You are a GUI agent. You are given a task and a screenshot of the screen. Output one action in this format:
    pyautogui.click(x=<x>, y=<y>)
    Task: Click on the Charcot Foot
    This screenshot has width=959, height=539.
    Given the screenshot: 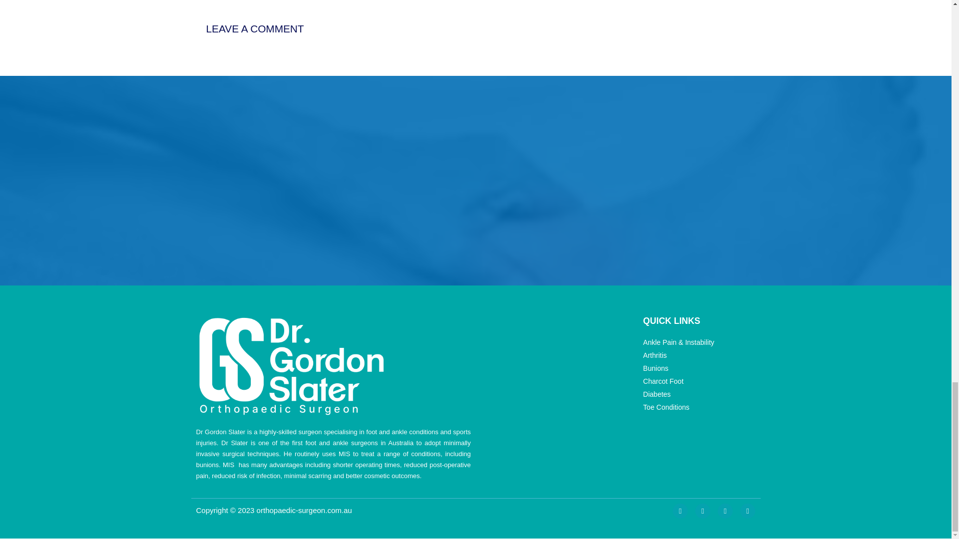 What is the action you would take?
    pyautogui.click(x=698, y=381)
    